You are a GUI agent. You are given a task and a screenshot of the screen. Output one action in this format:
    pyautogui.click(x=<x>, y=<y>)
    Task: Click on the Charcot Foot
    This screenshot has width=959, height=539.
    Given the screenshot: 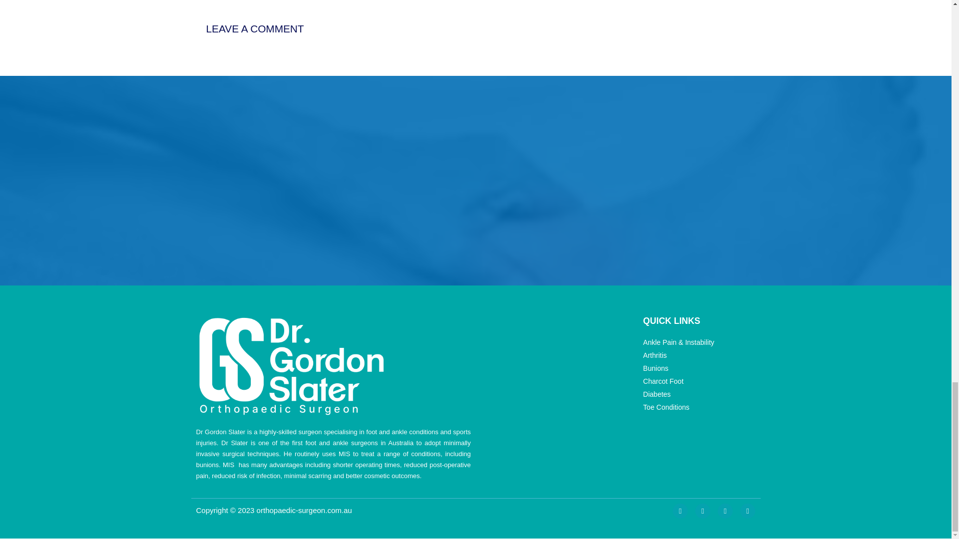 What is the action you would take?
    pyautogui.click(x=698, y=381)
    